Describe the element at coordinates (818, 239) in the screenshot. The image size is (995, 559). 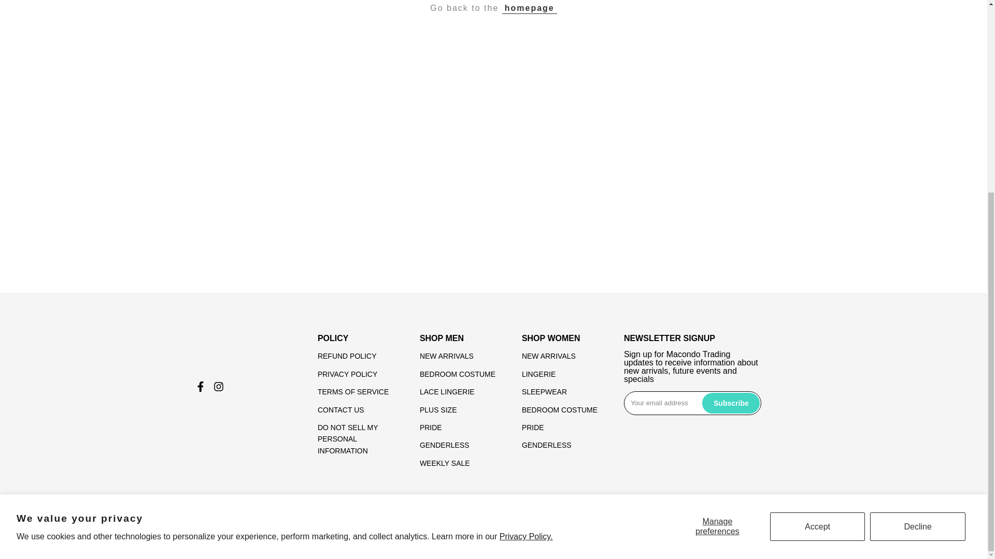
I see `Accept` at that location.